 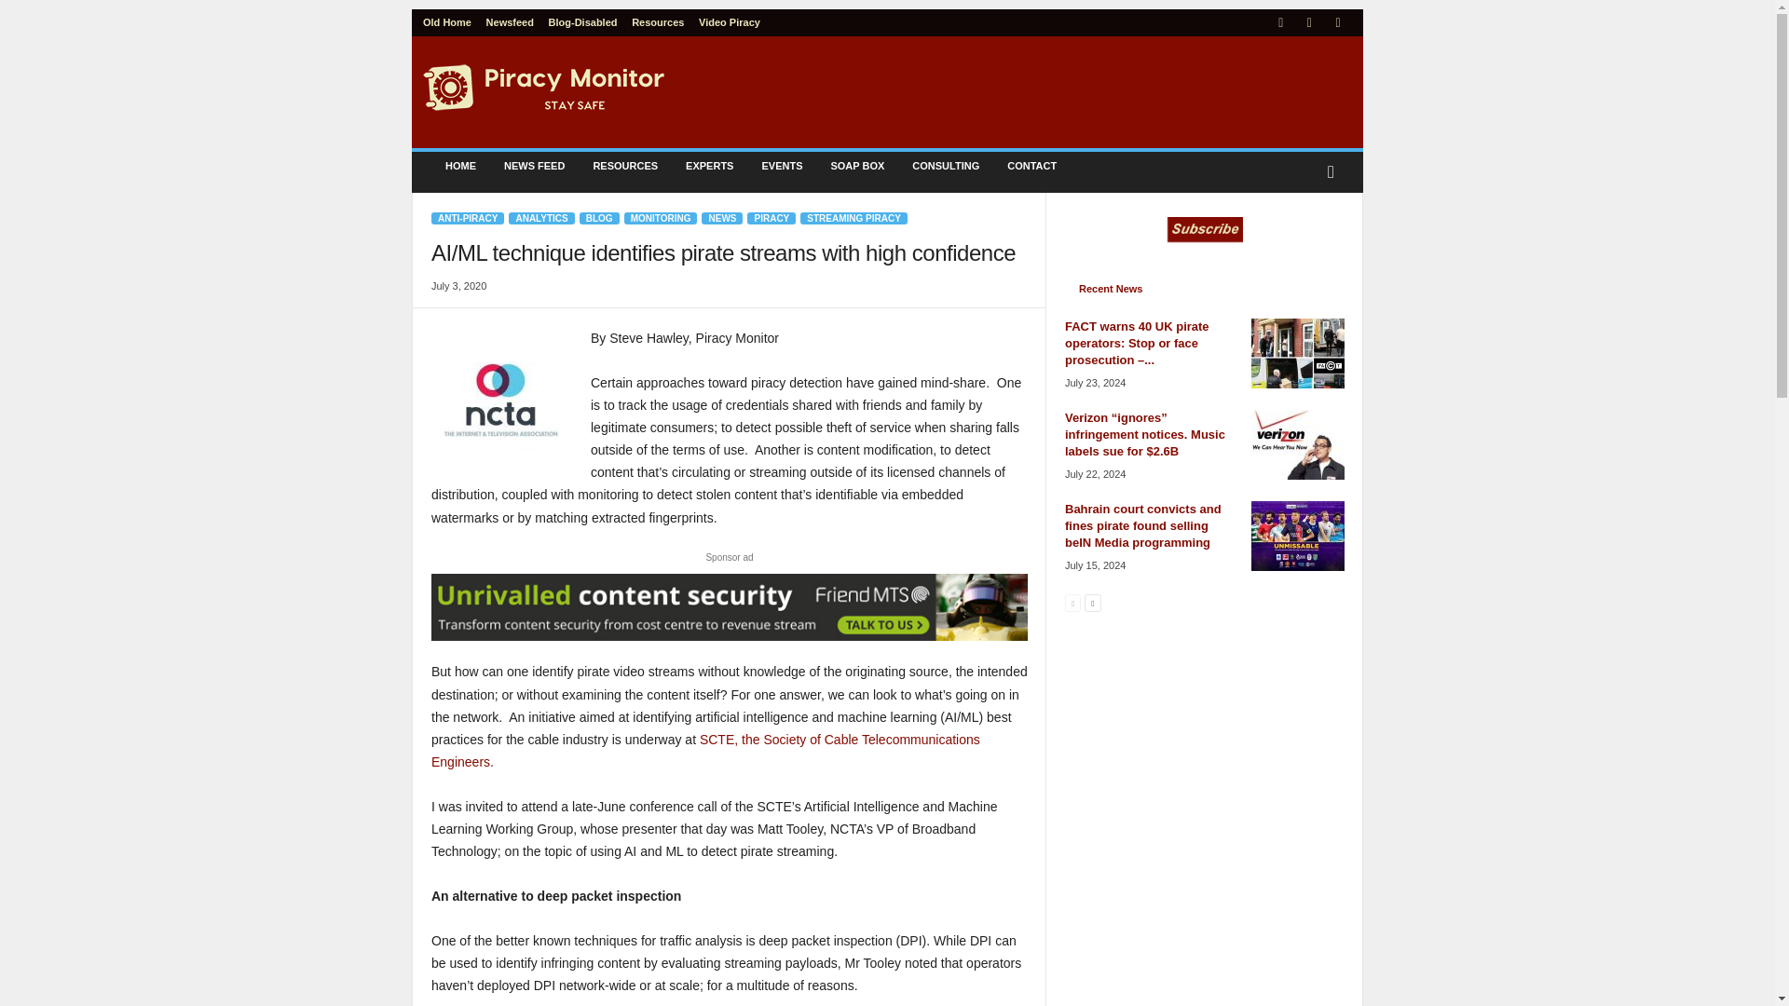 What do you see at coordinates (710, 166) in the screenshot?
I see `EXPERTS` at bounding box center [710, 166].